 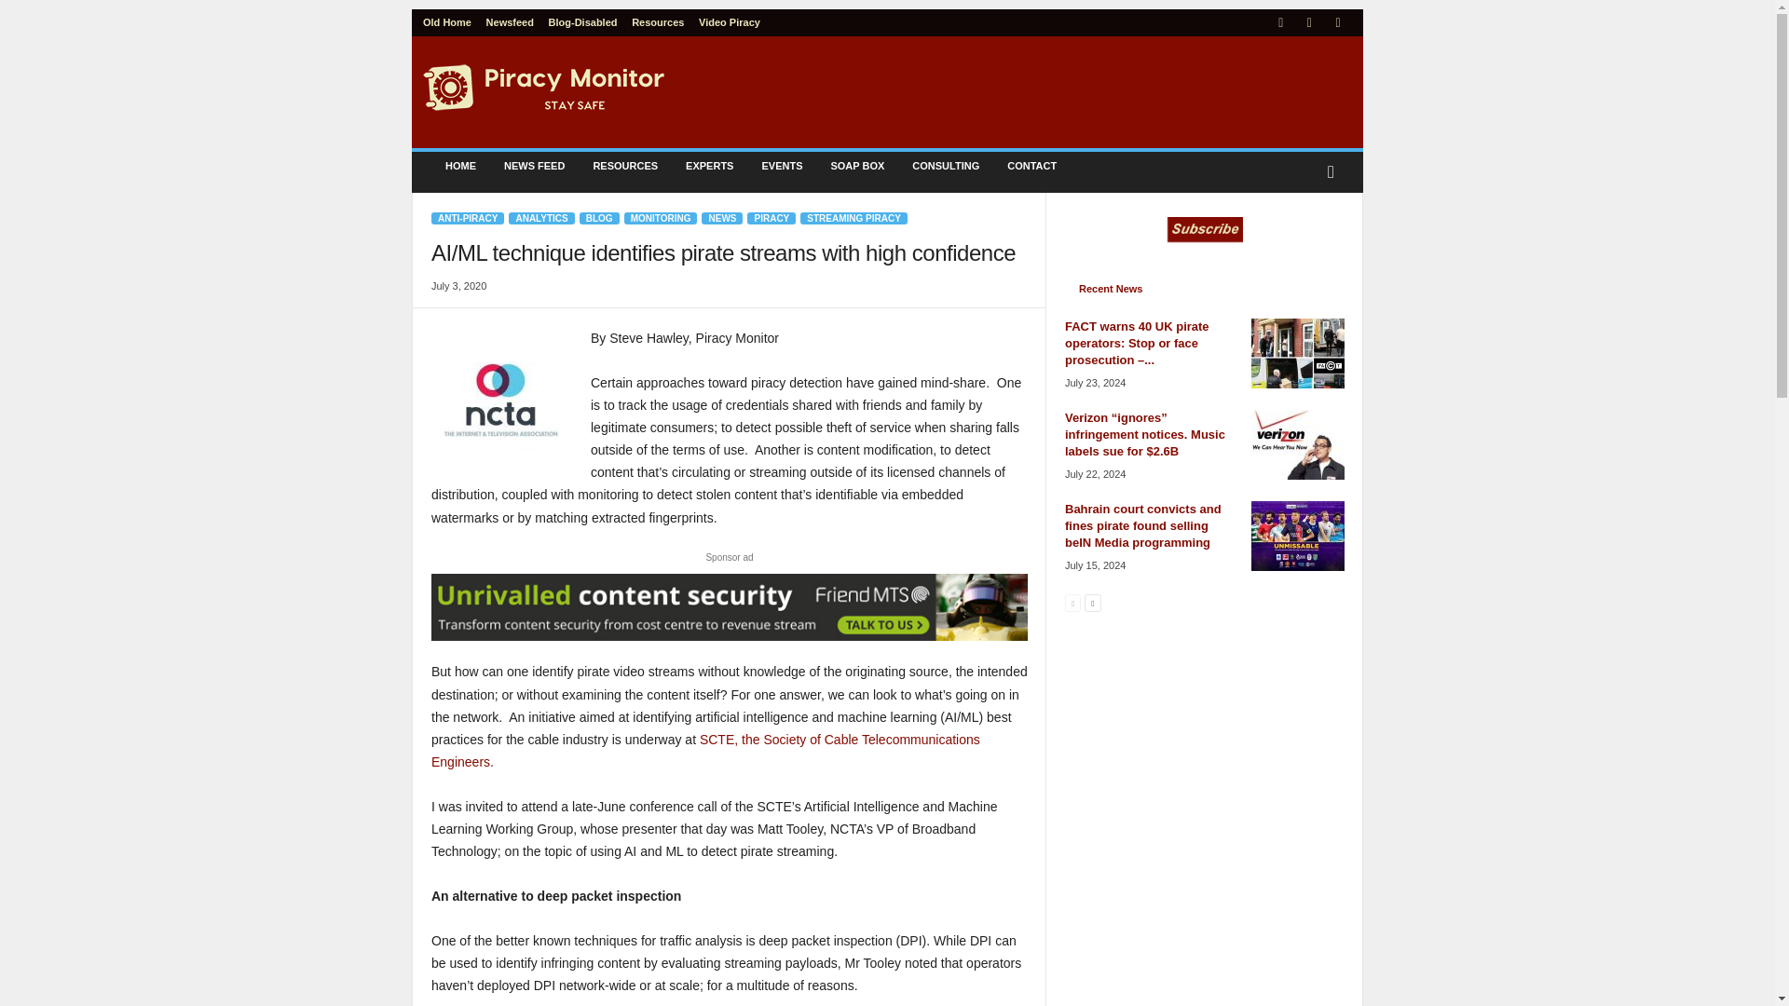 What do you see at coordinates (710, 166) in the screenshot?
I see `EXPERTS` at bounding box center [710, 166].